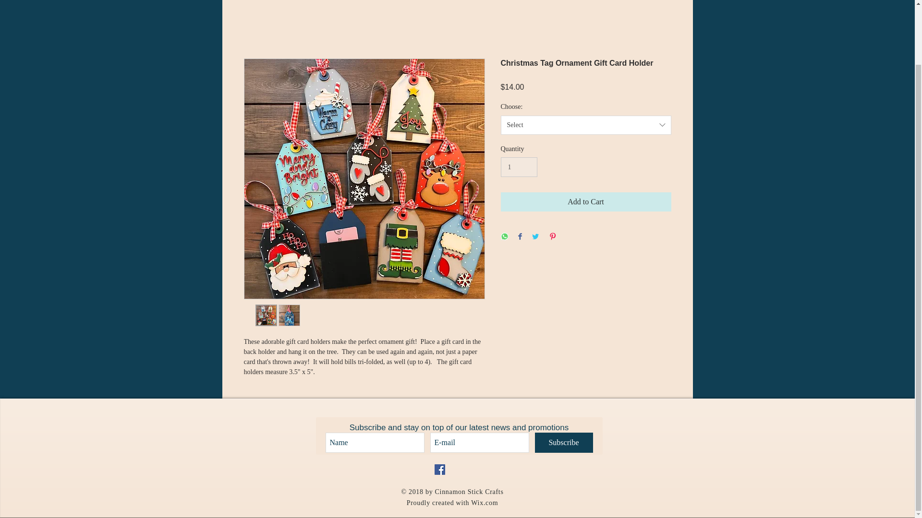  What do you see at coordinates (586, 201) in the screenshot?
I see `Add to Cart` at bounding box center [586, 201].